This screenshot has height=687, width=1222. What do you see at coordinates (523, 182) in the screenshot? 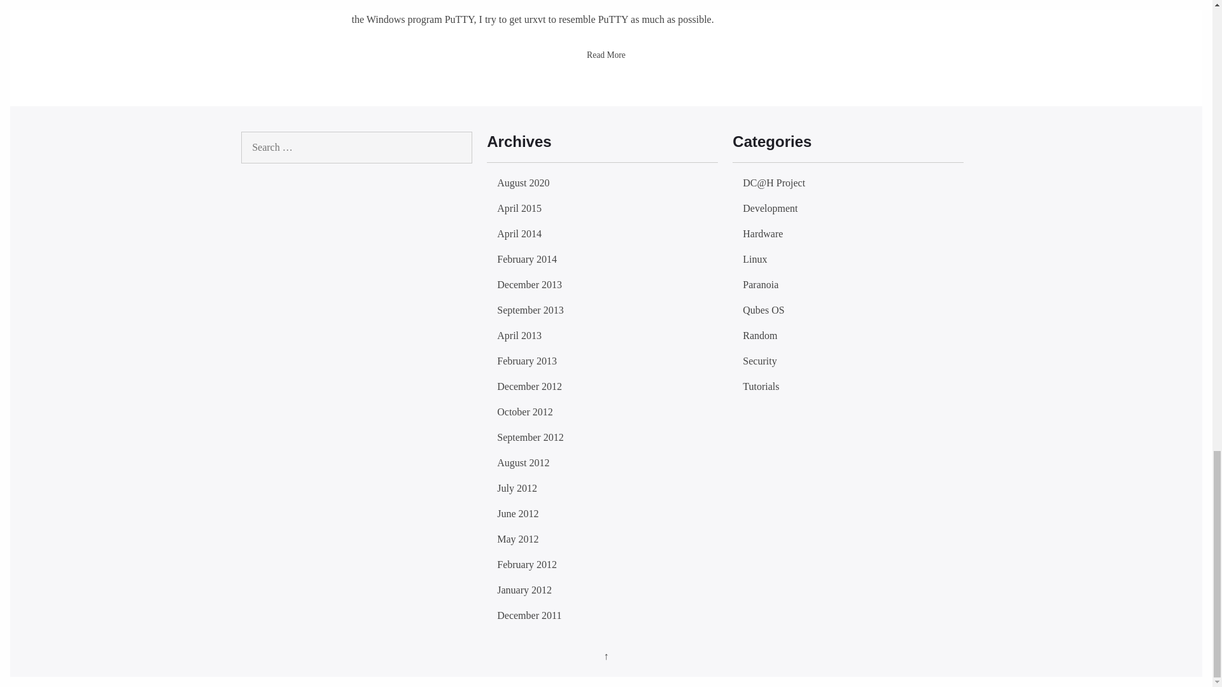
I see `August 2020` at bounding box center [523, 182].